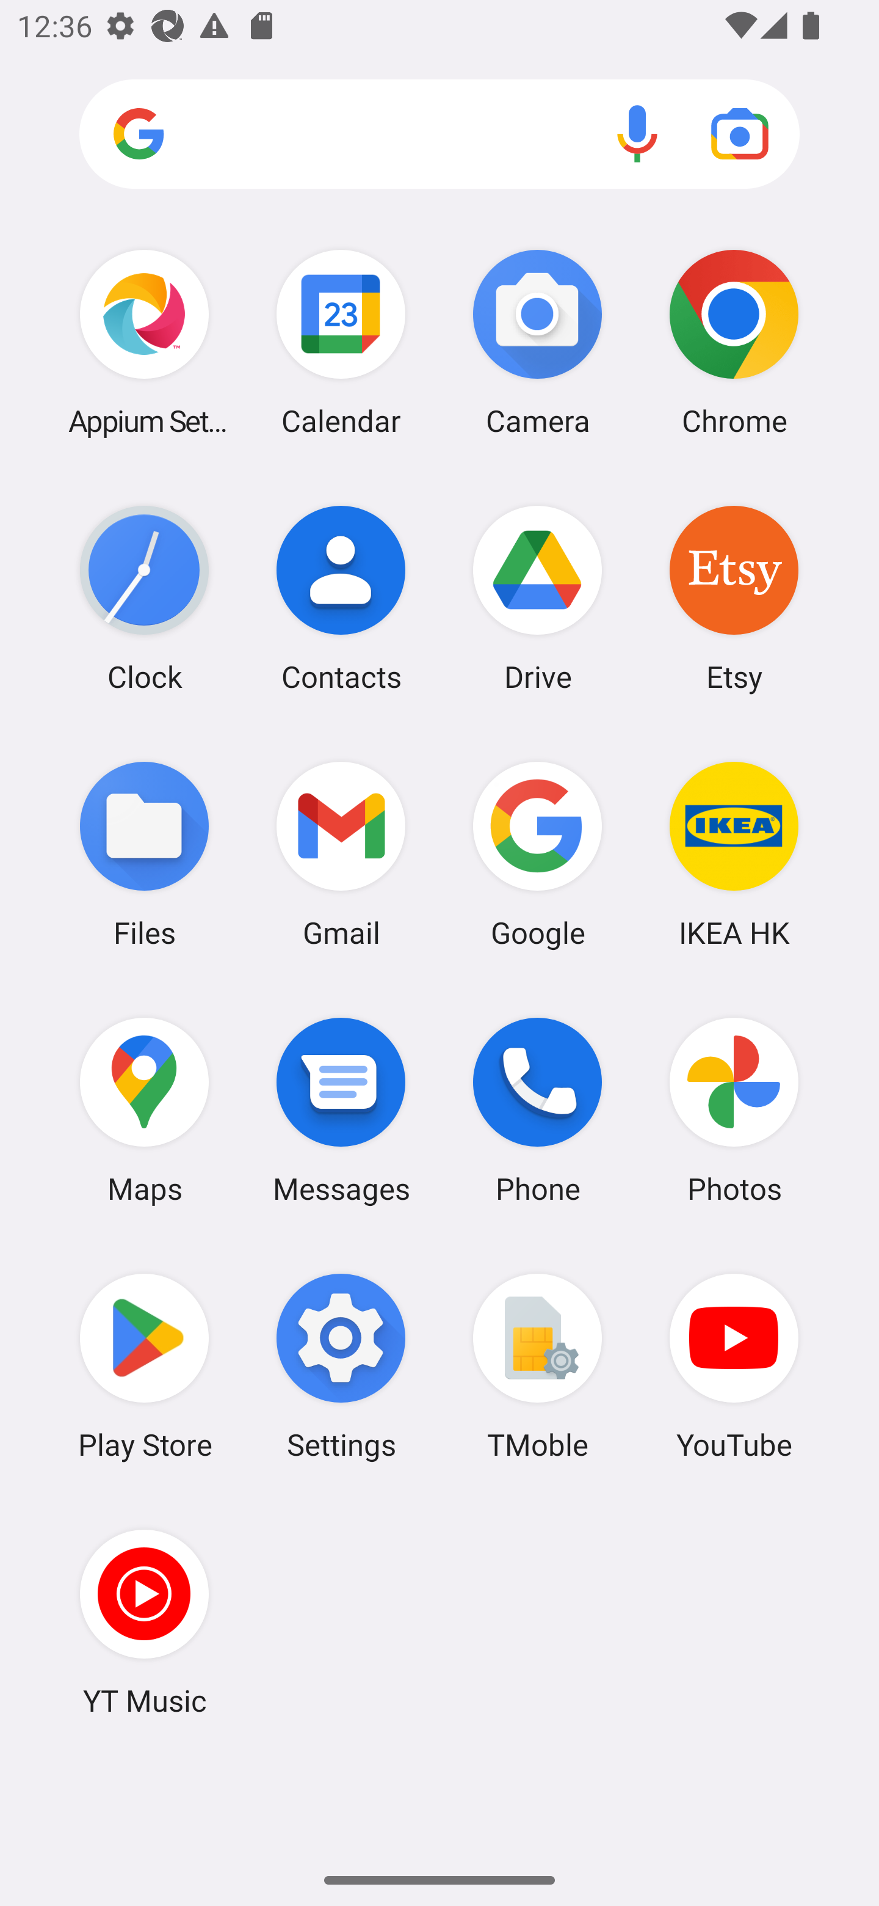  I want to click on Settings, so click(341, 1367).